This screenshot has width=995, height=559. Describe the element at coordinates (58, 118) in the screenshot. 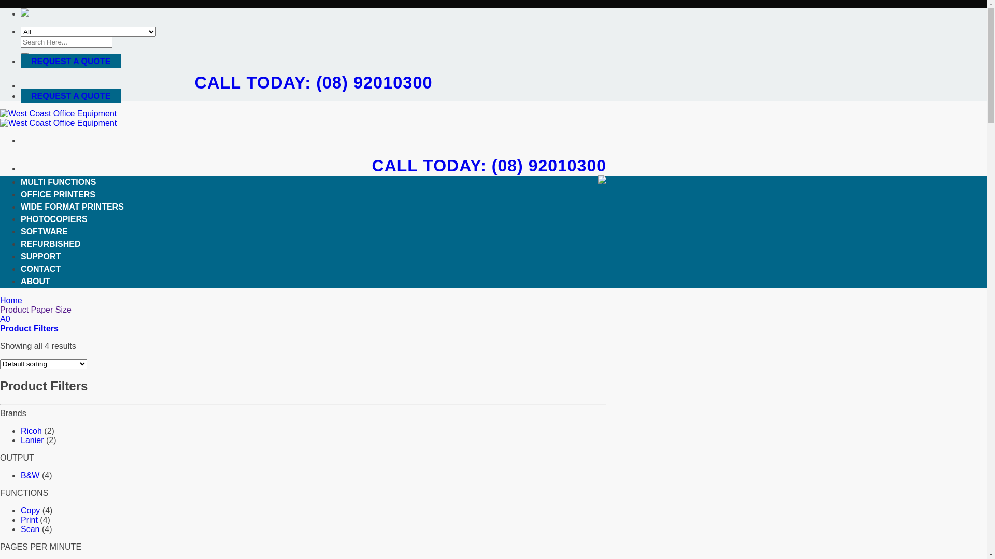

I see `West Coast Office Equipment` at that location.